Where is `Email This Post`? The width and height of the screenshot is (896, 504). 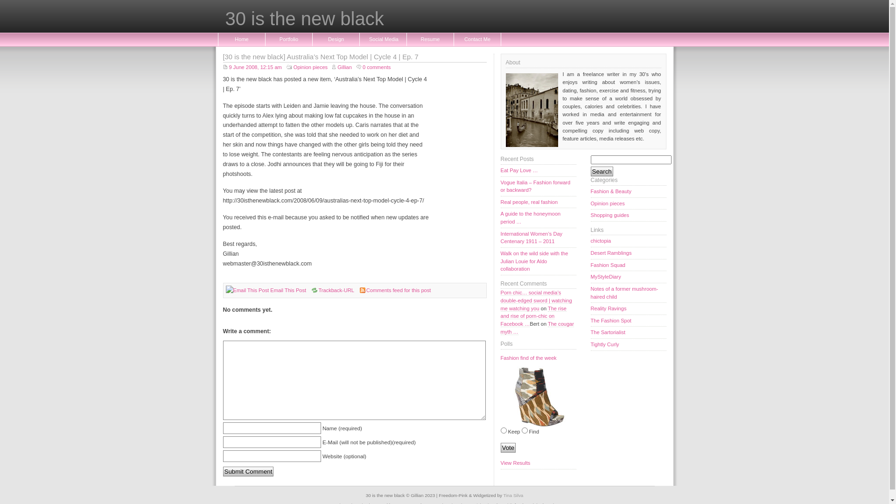
Email This Post is located at coordinates (288, 290).